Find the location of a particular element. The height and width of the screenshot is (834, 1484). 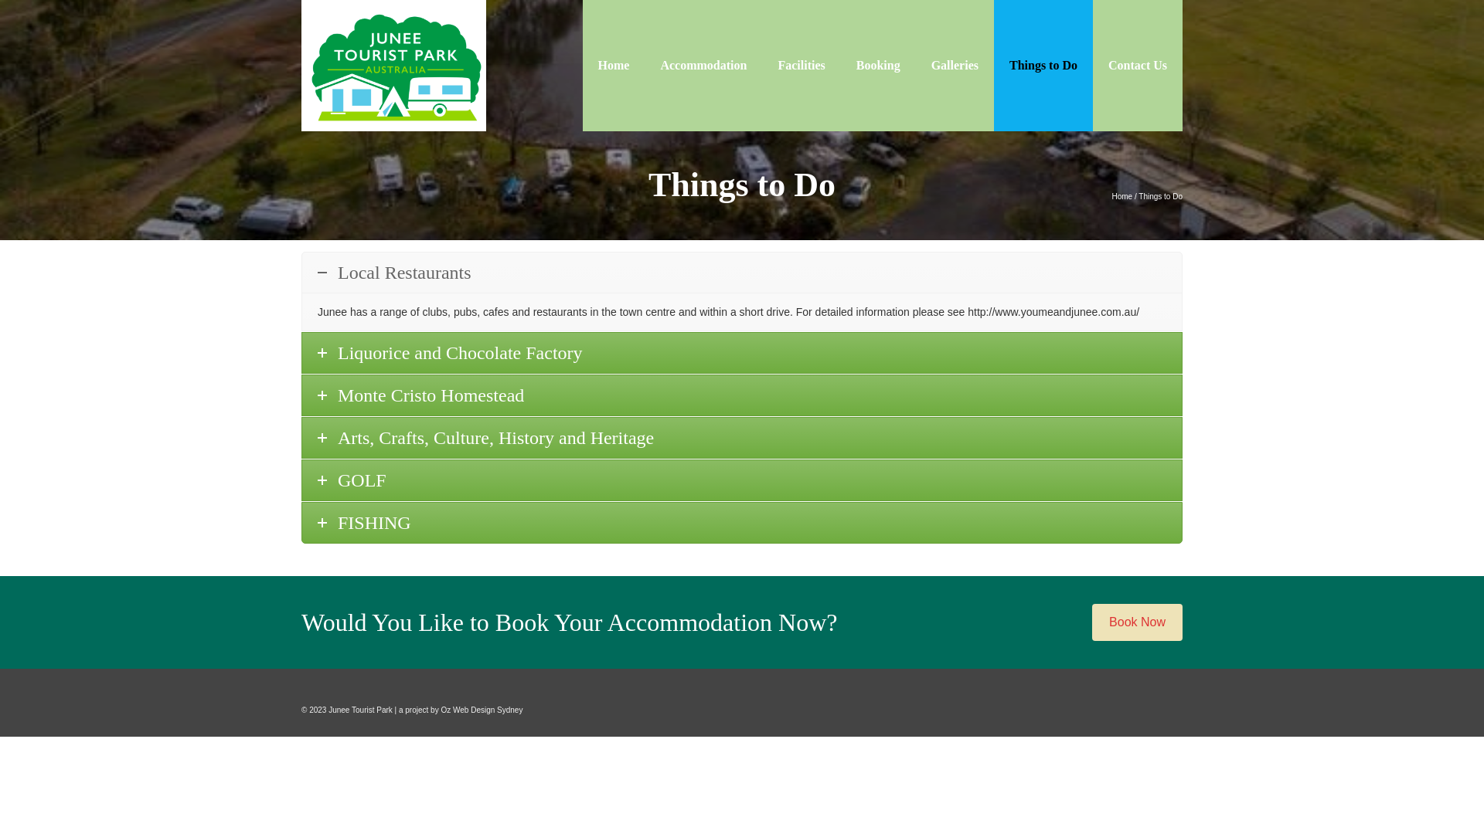

Galleries is located at coordinates (955, 66).